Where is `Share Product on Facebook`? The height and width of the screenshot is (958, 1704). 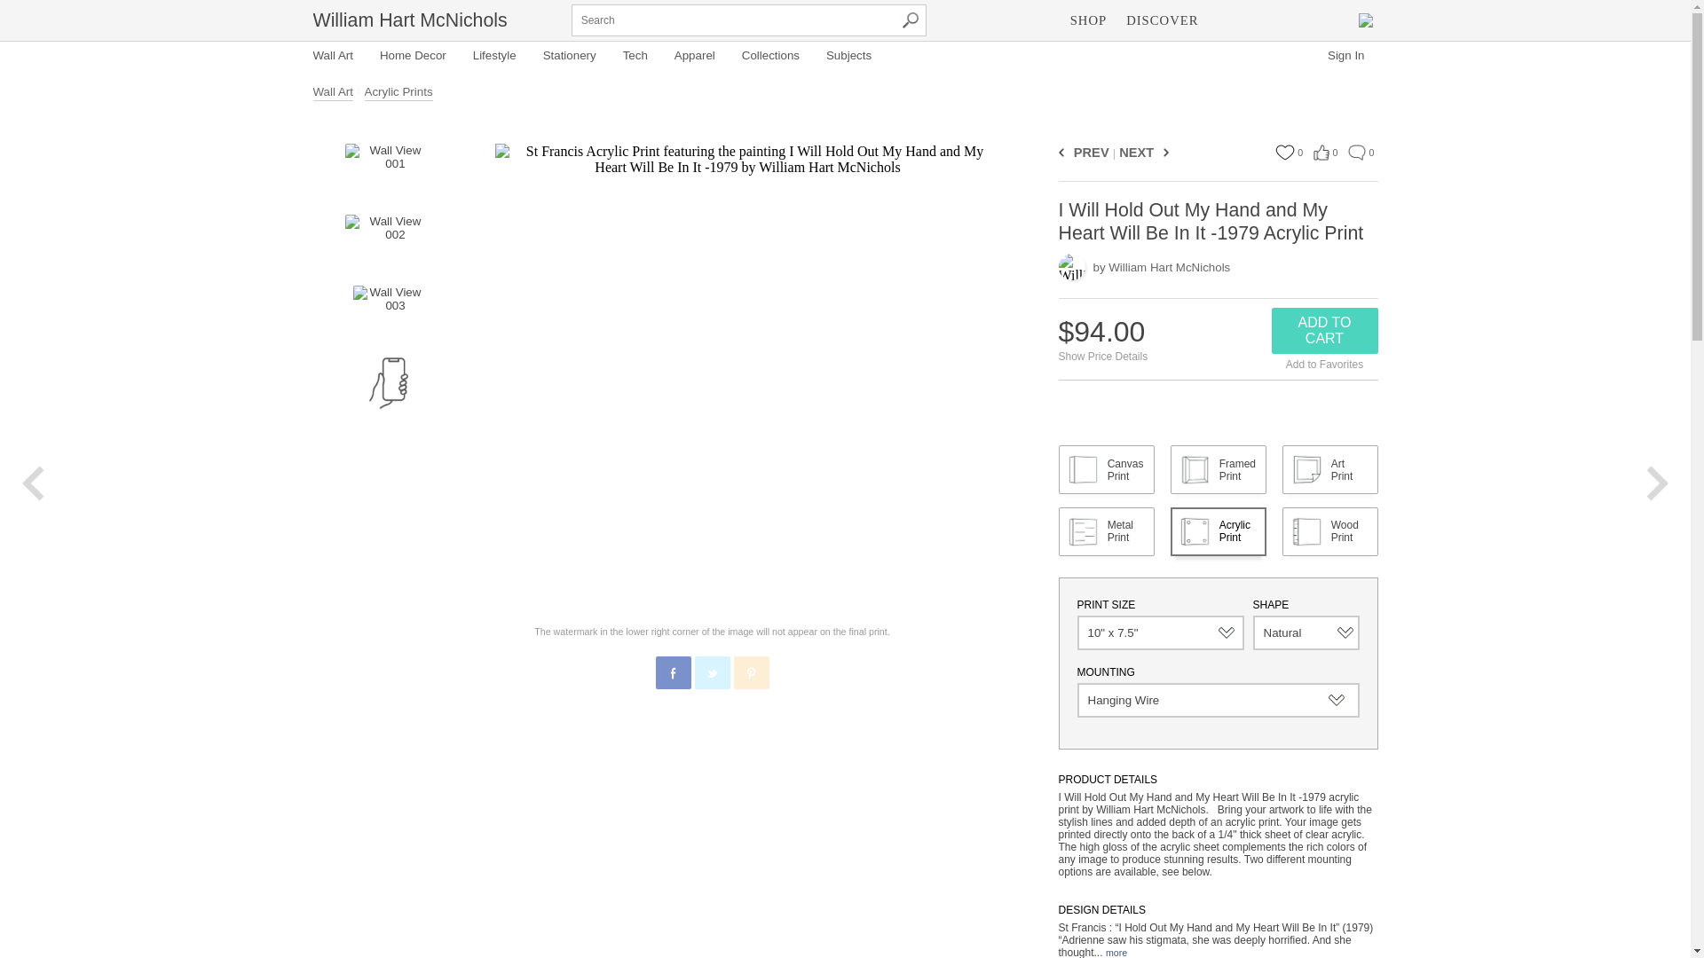
Share Product on Facebook is located at coordinates (672, 672).